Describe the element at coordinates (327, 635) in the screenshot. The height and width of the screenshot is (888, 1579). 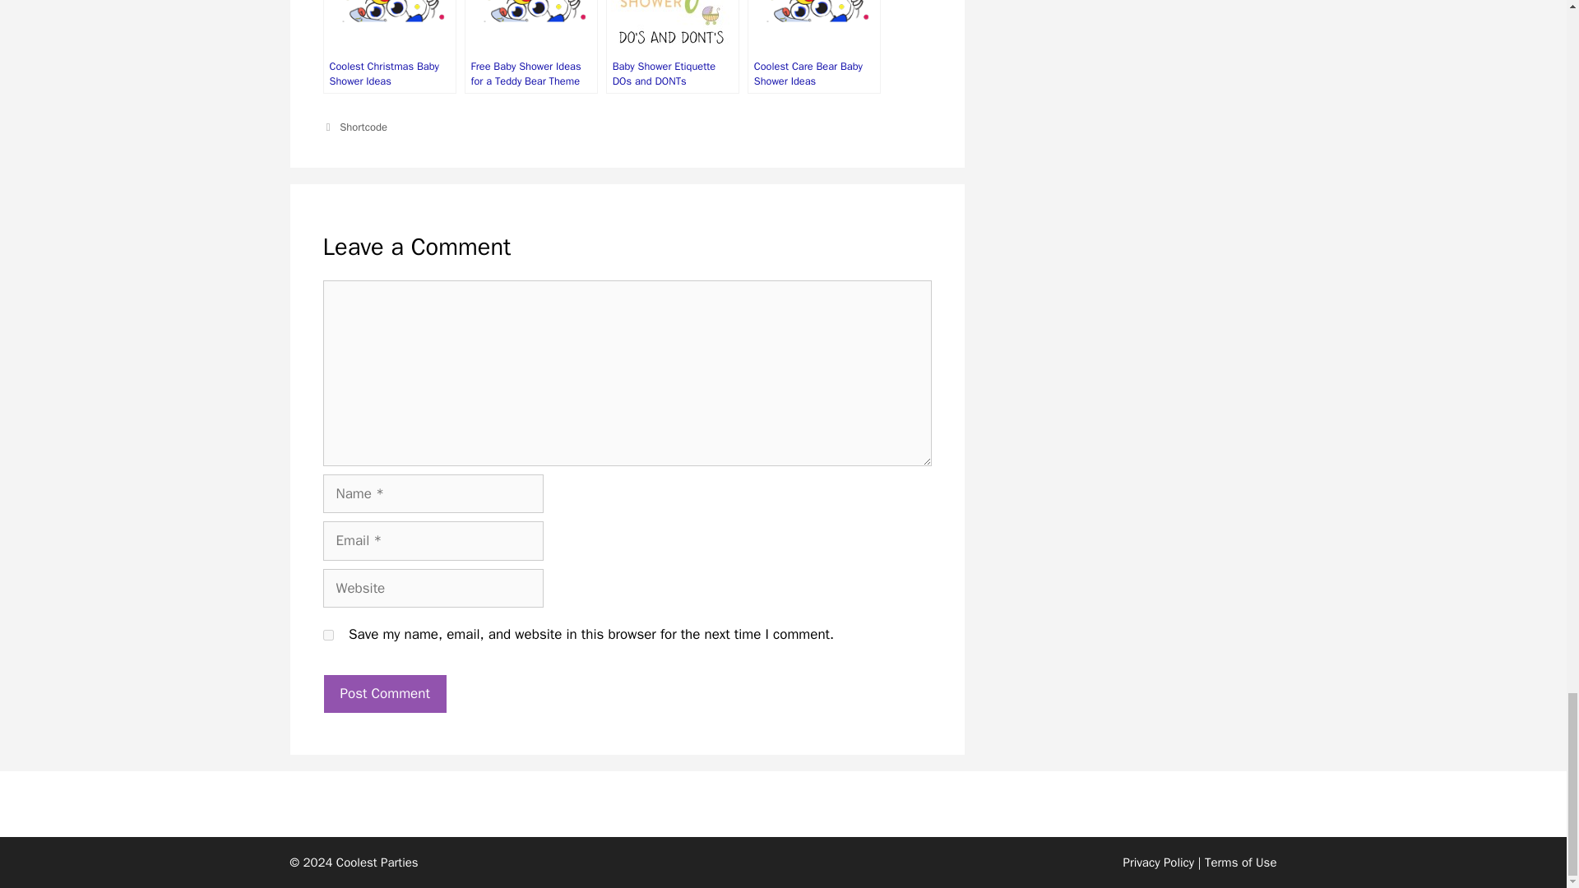
I see `yes` at that location.